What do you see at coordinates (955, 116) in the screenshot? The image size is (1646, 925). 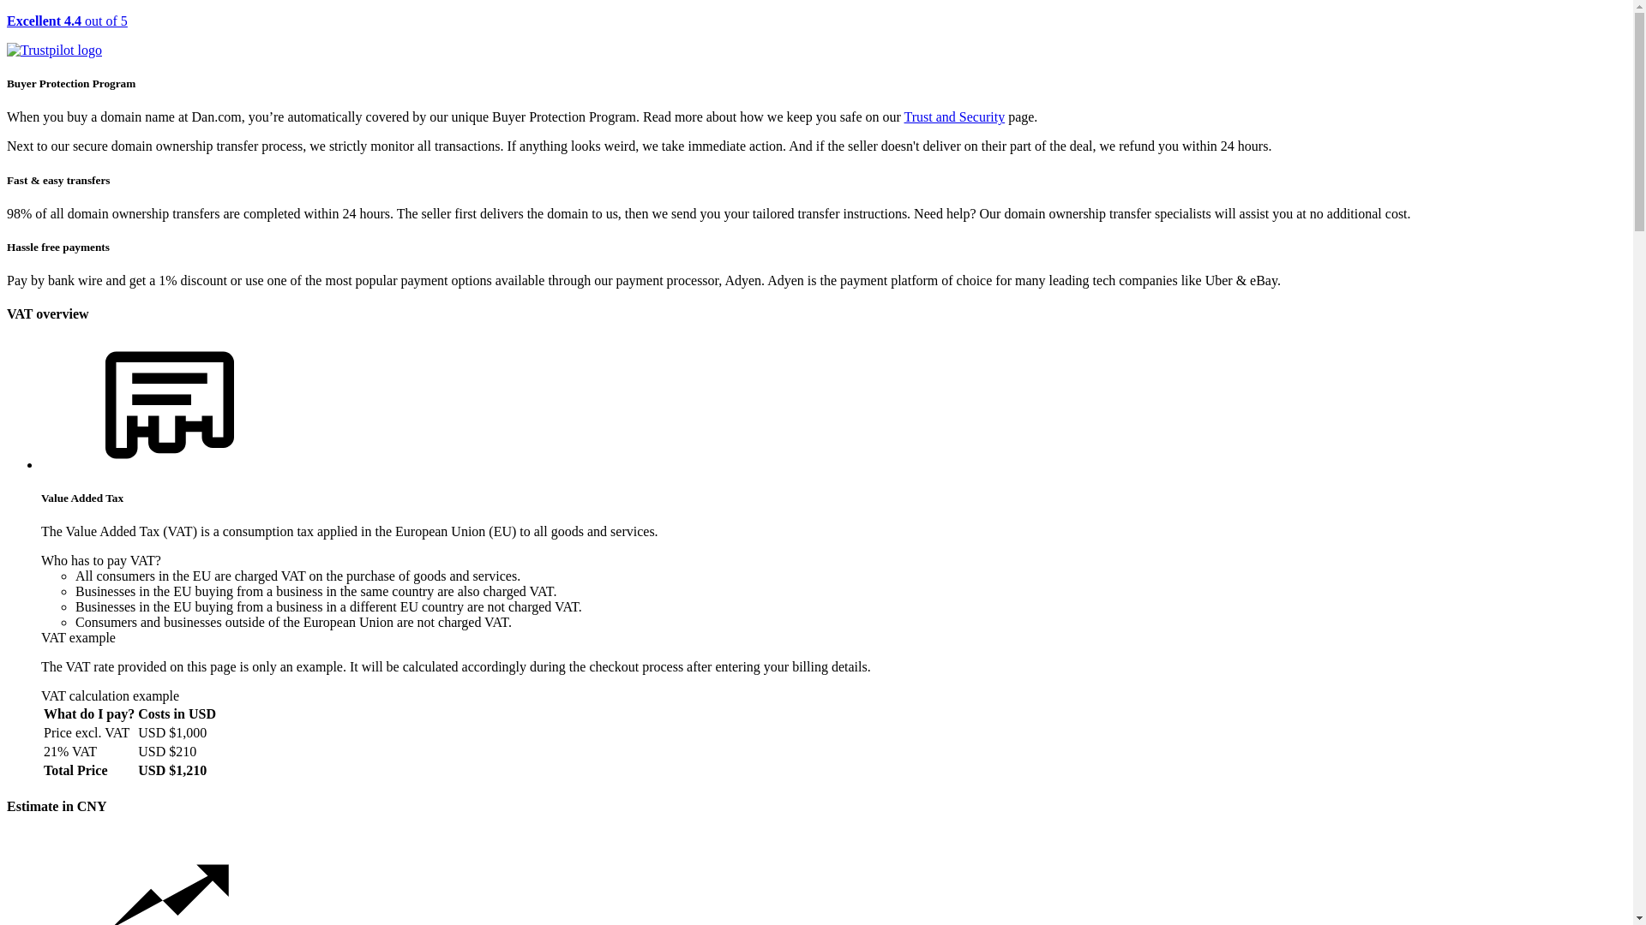 I see `Trust and Security` at bounding box center [955, 116].